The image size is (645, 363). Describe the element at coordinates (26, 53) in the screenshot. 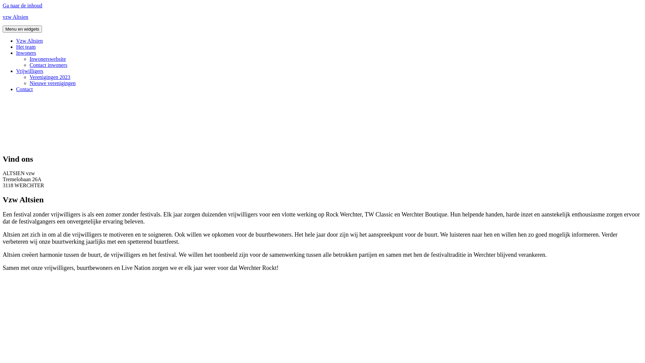

I see `Inwoners` at that location.